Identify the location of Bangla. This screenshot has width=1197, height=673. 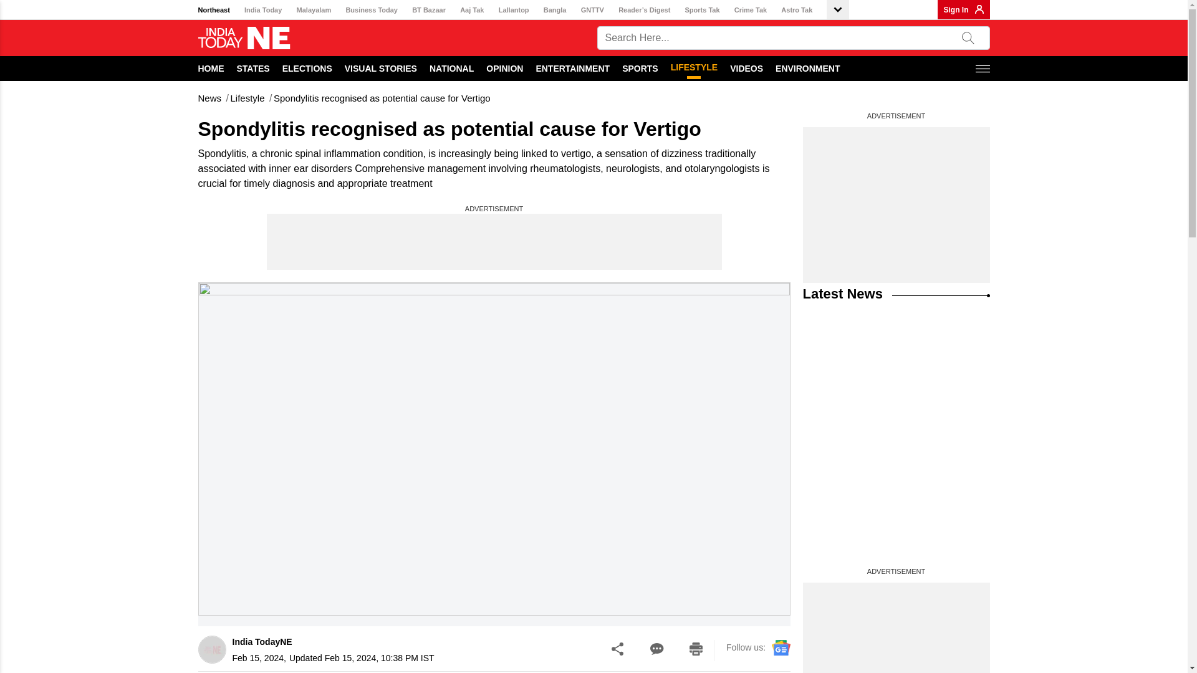
(555, 10).